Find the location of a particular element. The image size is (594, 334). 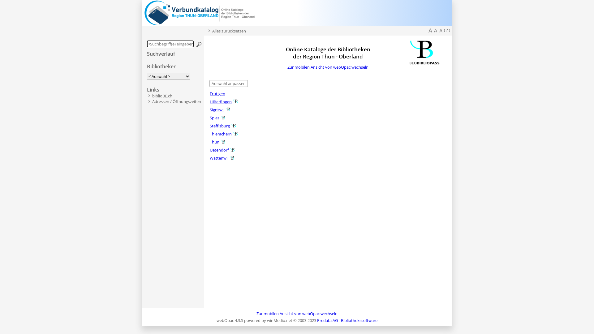

Auswahl anpassen is located at coordinates (229, 83).